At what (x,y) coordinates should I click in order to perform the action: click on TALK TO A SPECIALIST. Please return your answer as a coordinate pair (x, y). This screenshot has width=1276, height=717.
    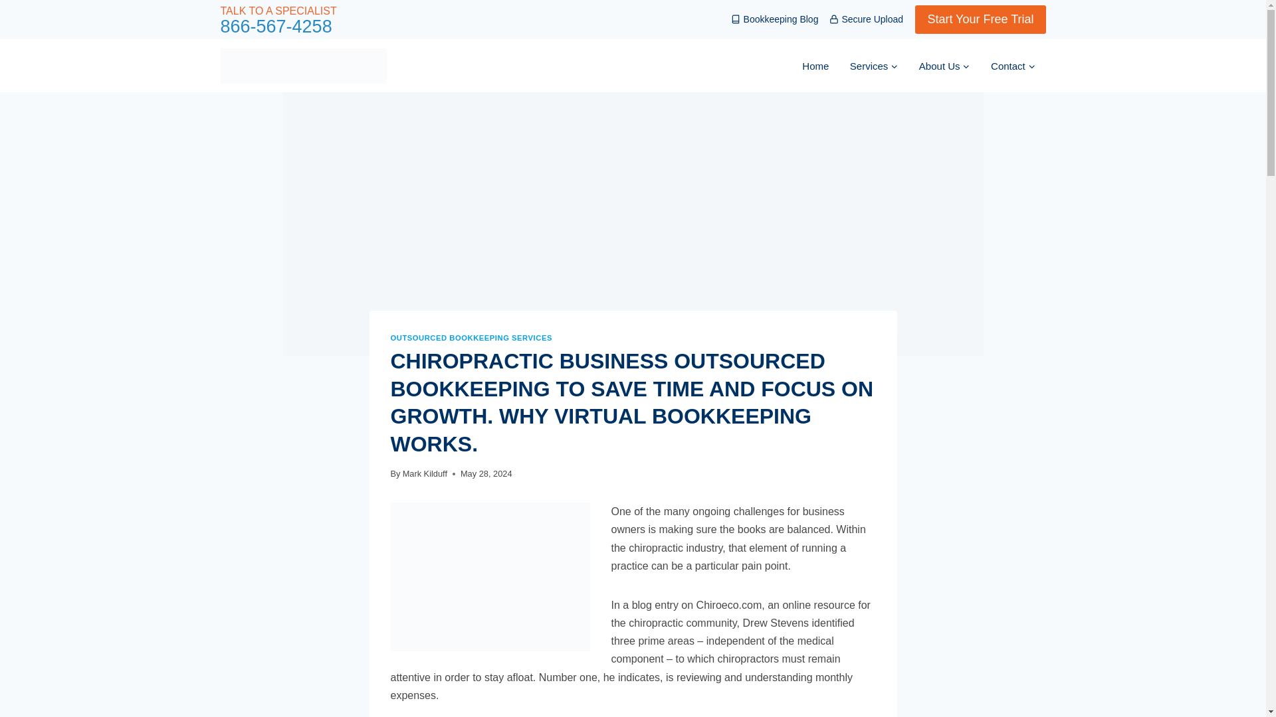
    Looking at the image, I should click on (278, 11).